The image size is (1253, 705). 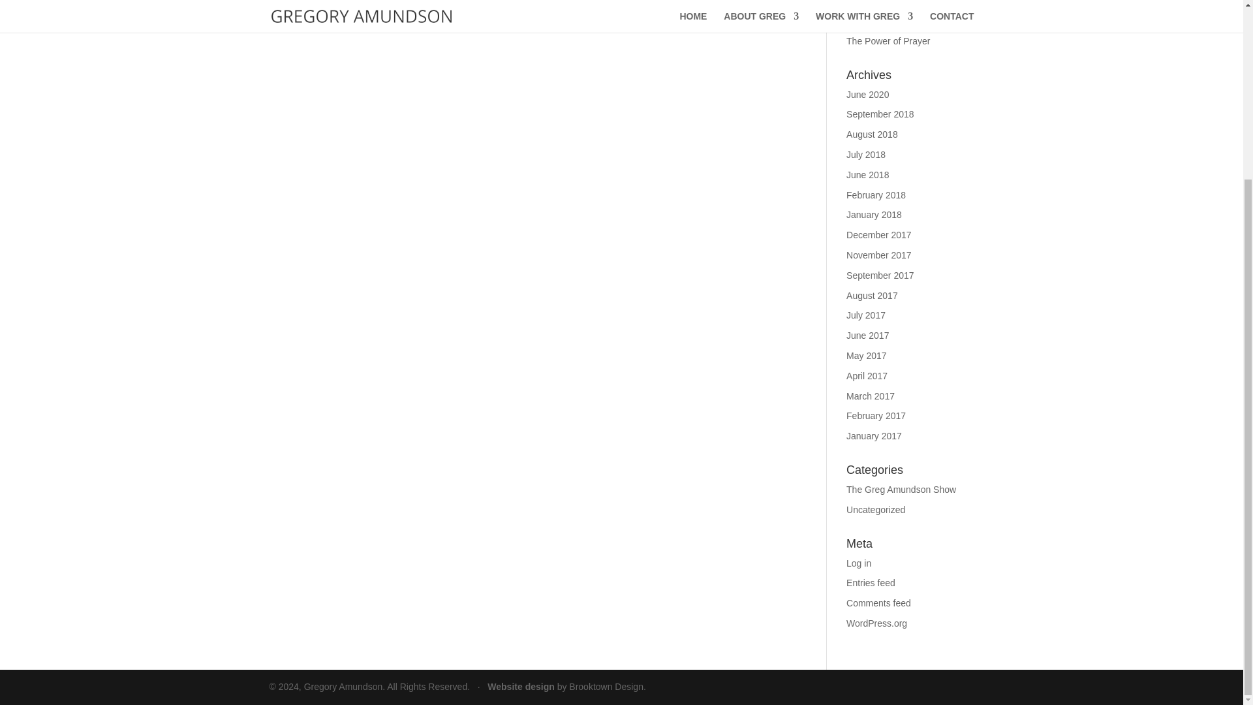 What do you see at coordinates (874, 214) in the screenshot?
I see `January 2018` at bounding box center [874, 214].